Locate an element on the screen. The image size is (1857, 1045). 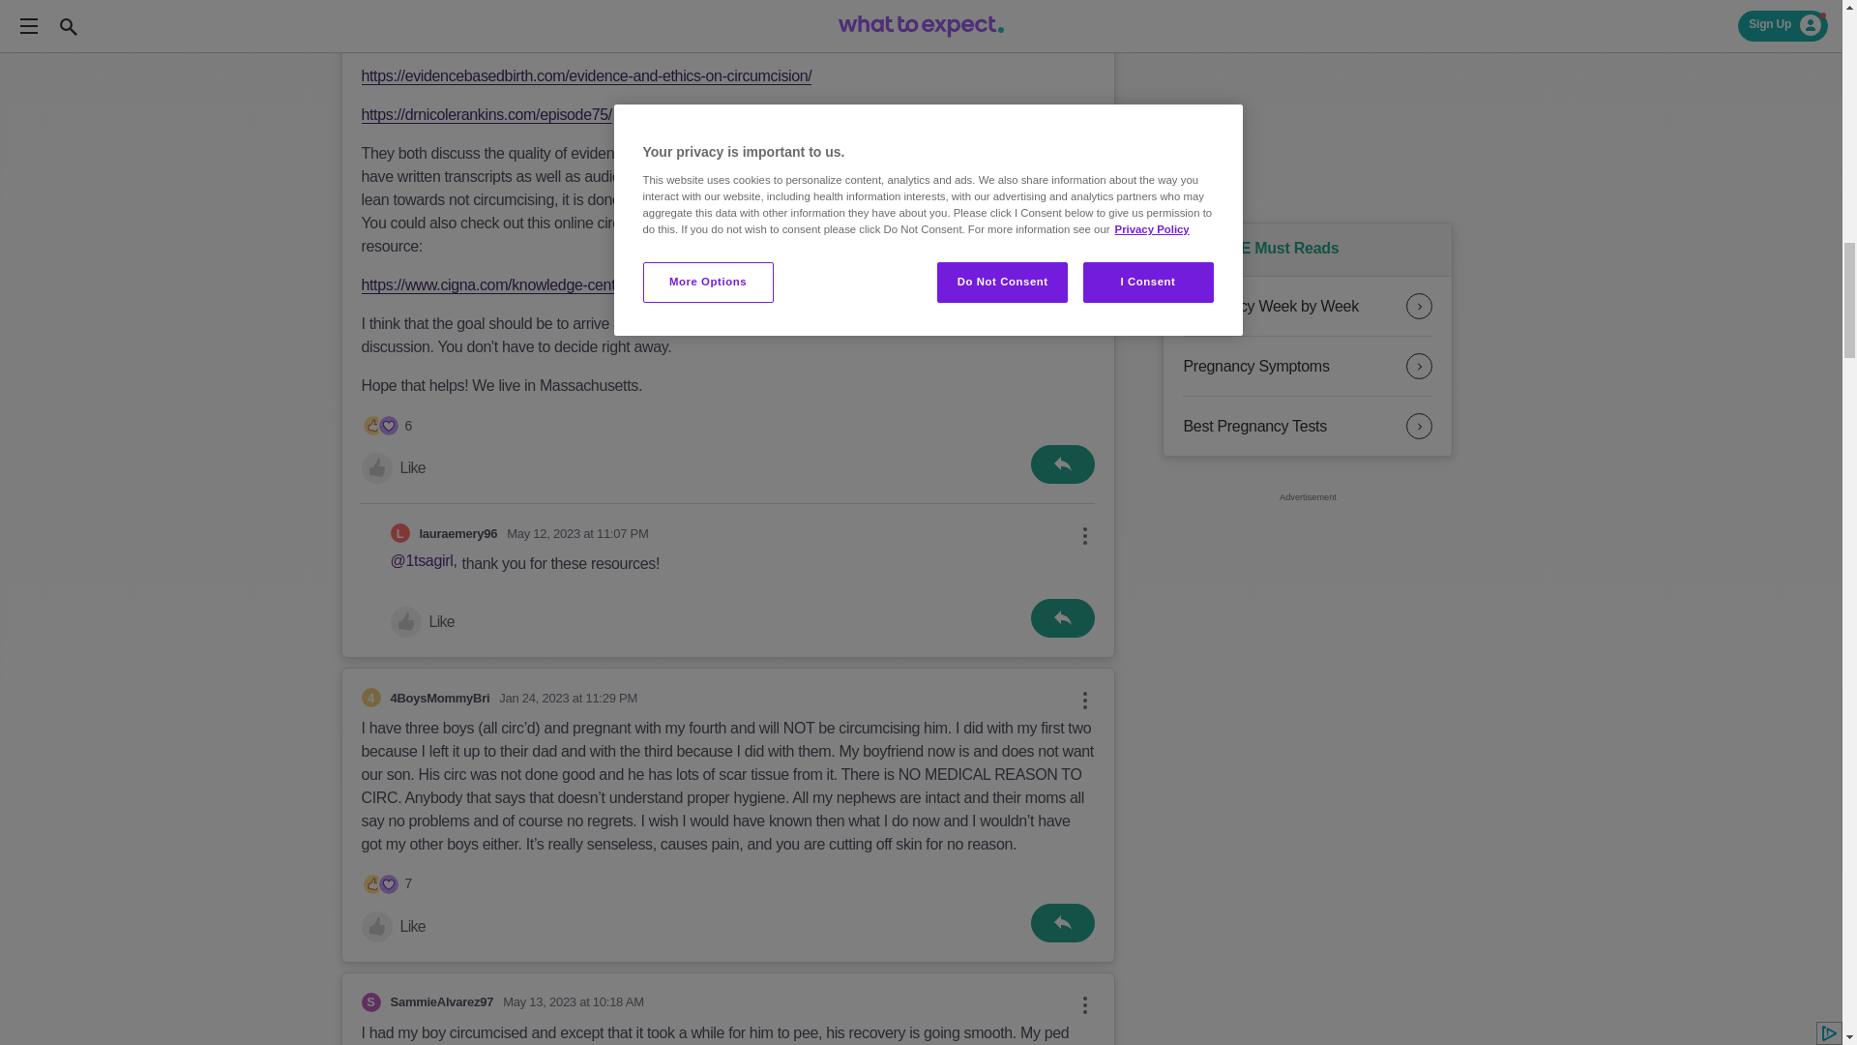
Pregnancy Week by Week is located at coordinates (1308, 306).